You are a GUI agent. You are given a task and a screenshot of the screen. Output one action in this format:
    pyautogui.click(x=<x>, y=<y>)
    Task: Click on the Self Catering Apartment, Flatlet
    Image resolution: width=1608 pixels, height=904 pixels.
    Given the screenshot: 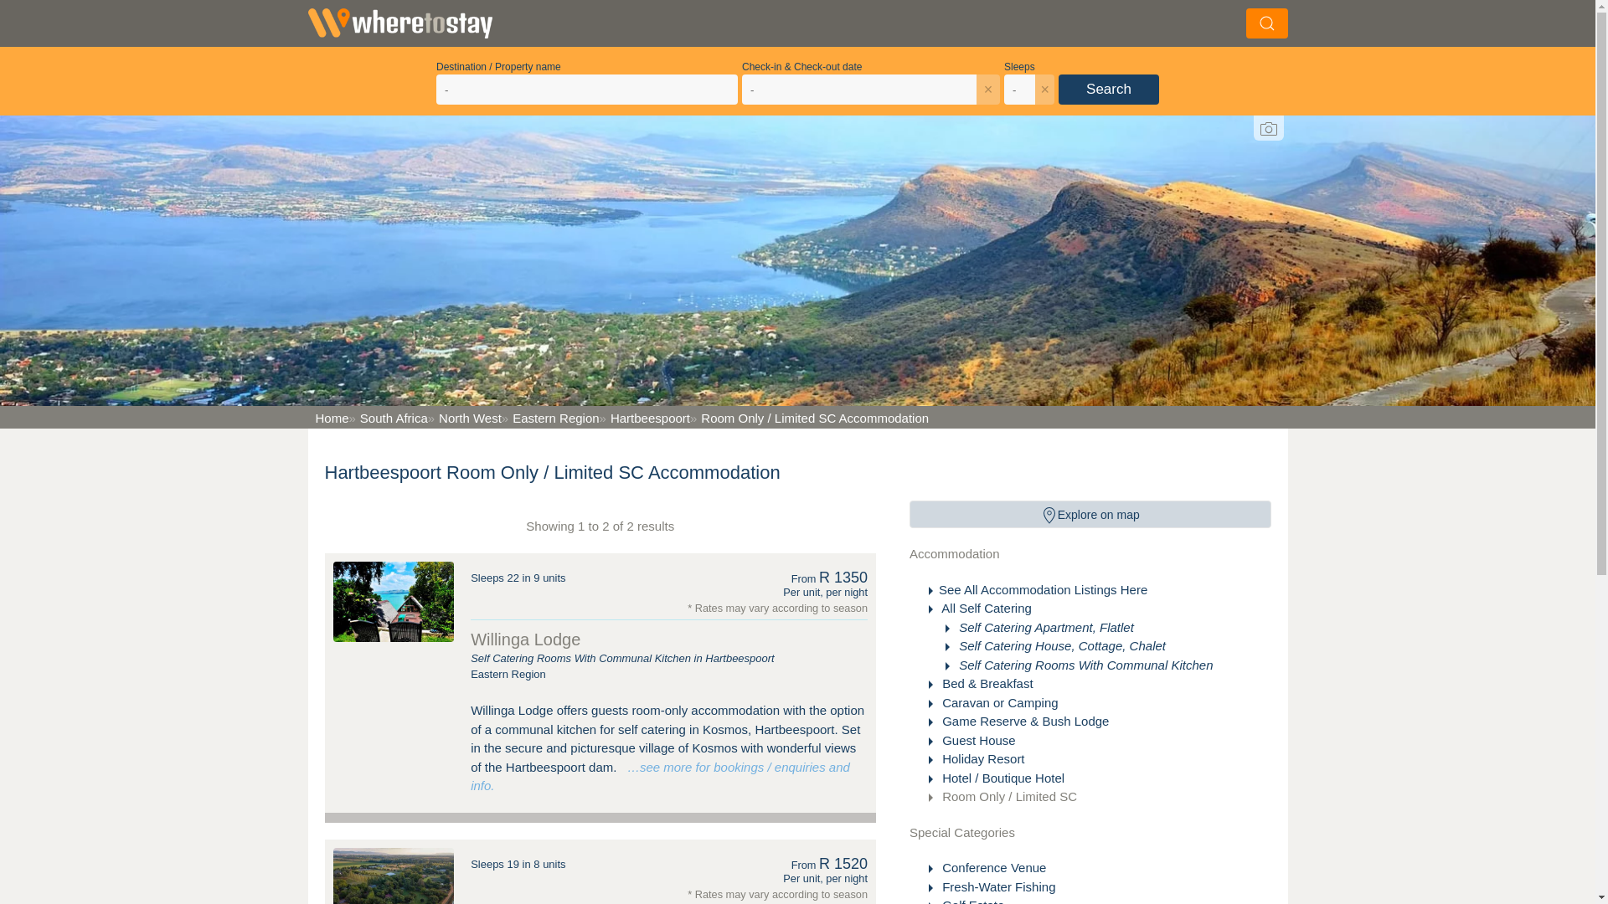 What is the action you would take?
    pyautogui.click(x=1044, y=627)
    